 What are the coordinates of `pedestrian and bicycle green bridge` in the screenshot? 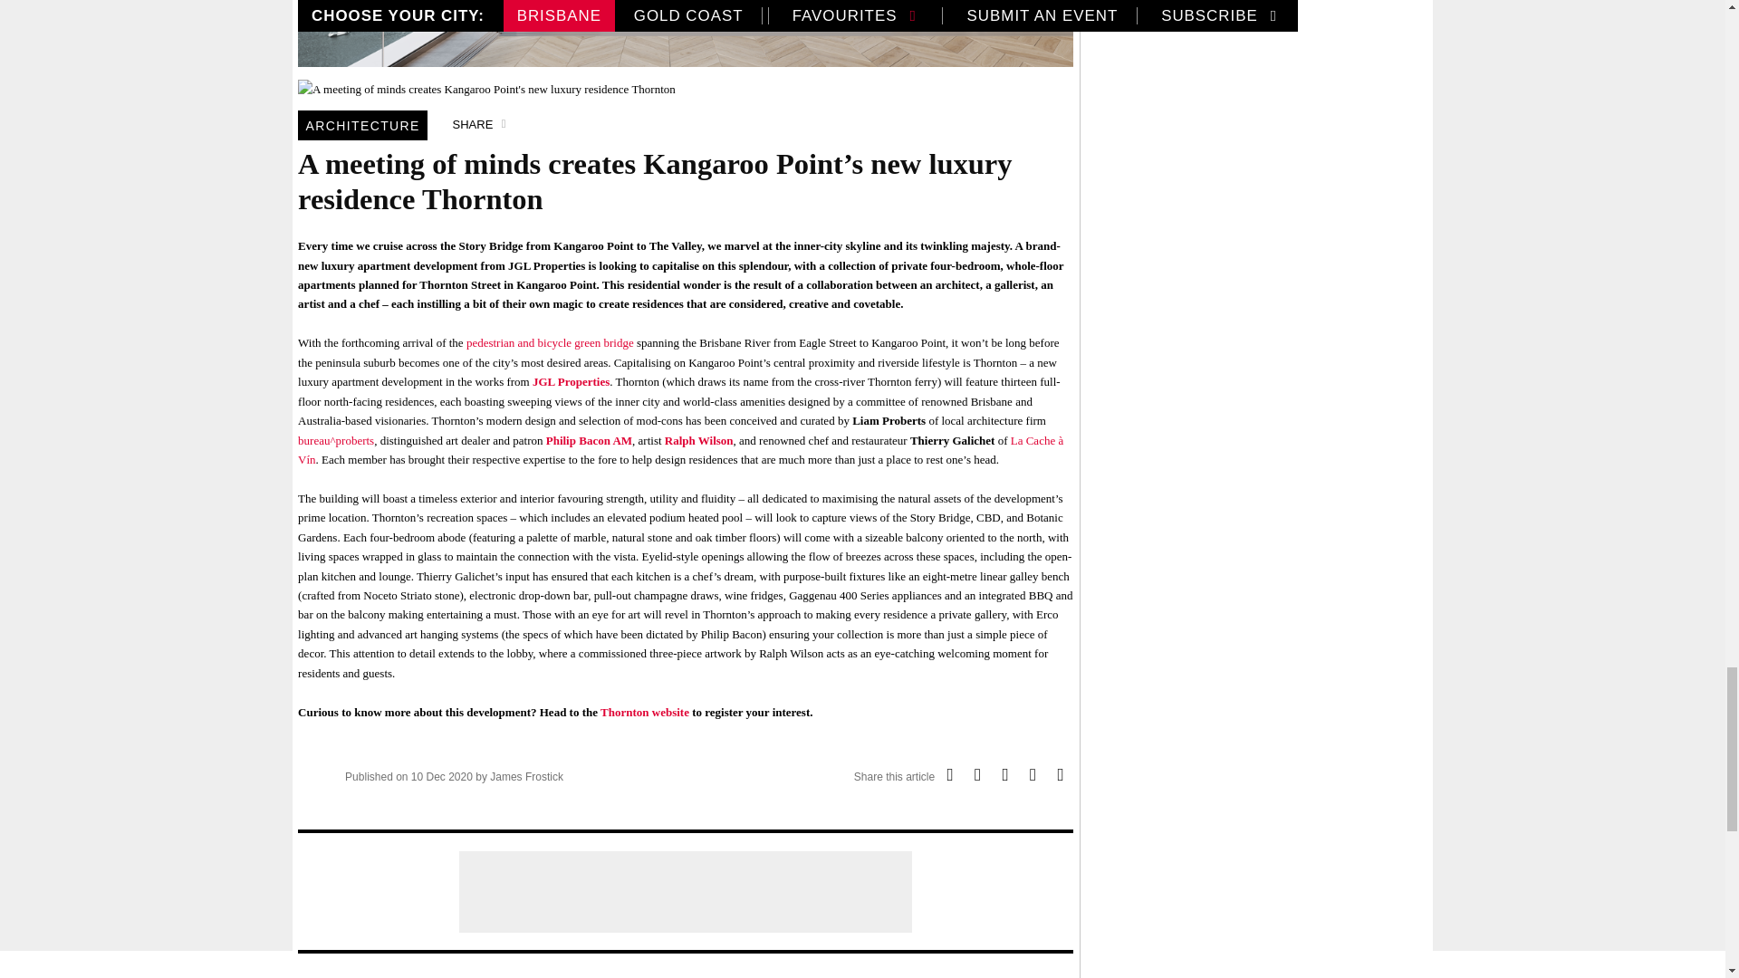 It's located at (550, 342).